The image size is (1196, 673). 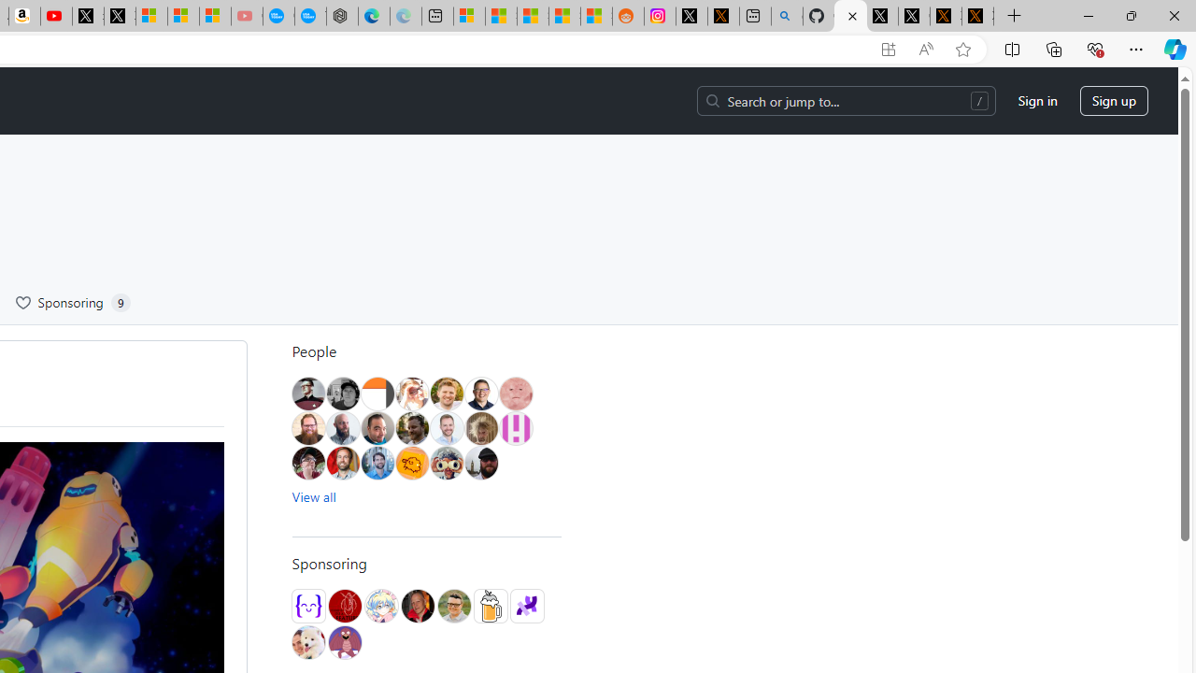 I want to click on @tannerlinsley, so click(x=454, y=606).